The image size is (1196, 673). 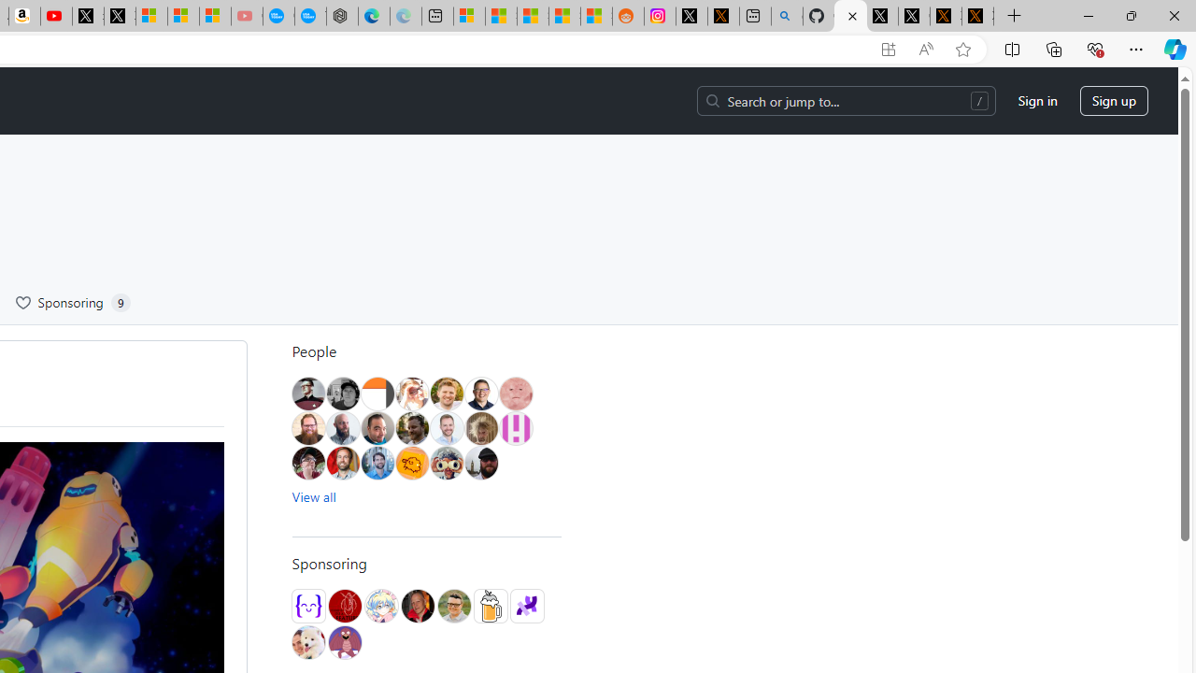 I want to click on @tannerlinsley, so click(x=454, y=606).